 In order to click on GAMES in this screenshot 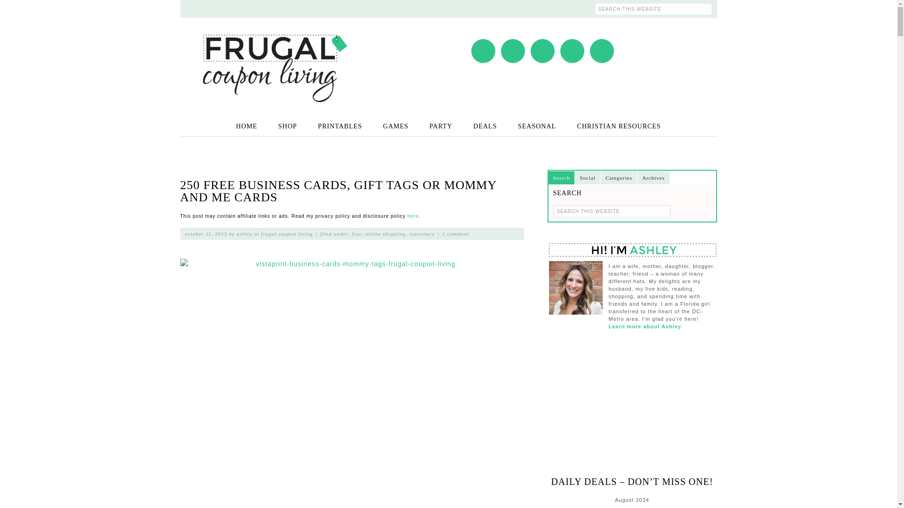, I will do `click(395, 126)`.